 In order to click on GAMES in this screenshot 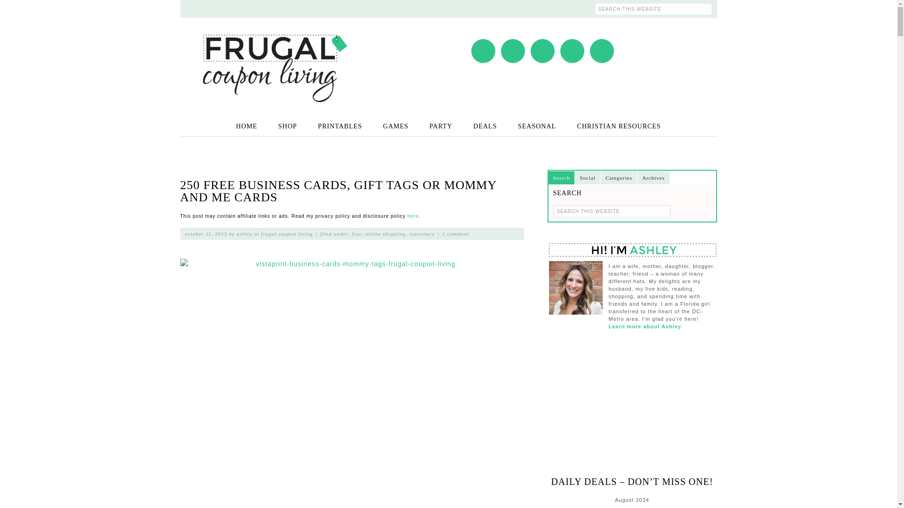, I will do `click(395, 126)`.